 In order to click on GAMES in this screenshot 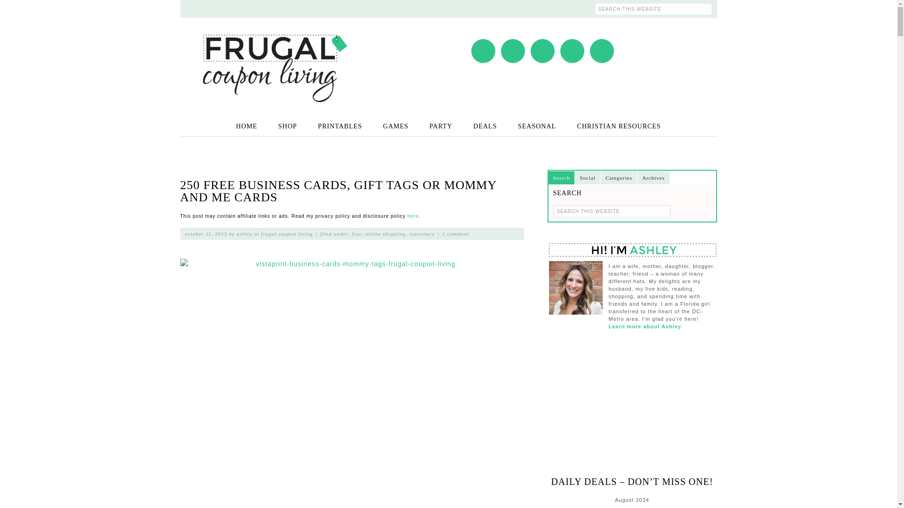, I will do `click(395, 126)`.